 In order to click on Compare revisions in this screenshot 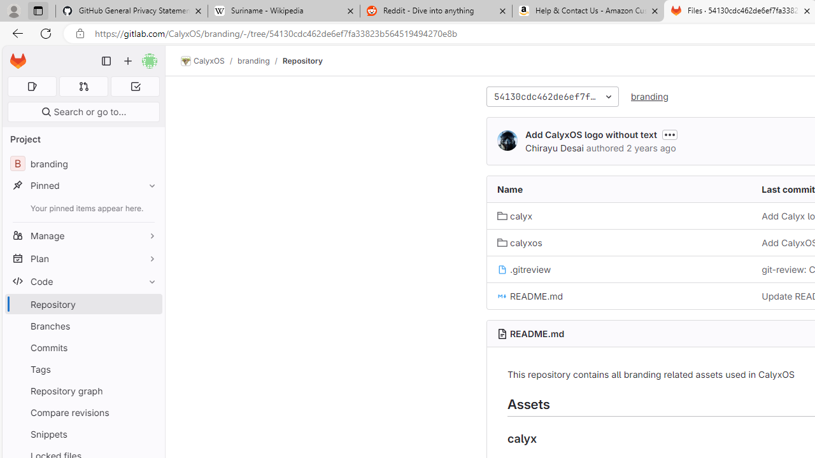, I will do `click(83, 412)`.